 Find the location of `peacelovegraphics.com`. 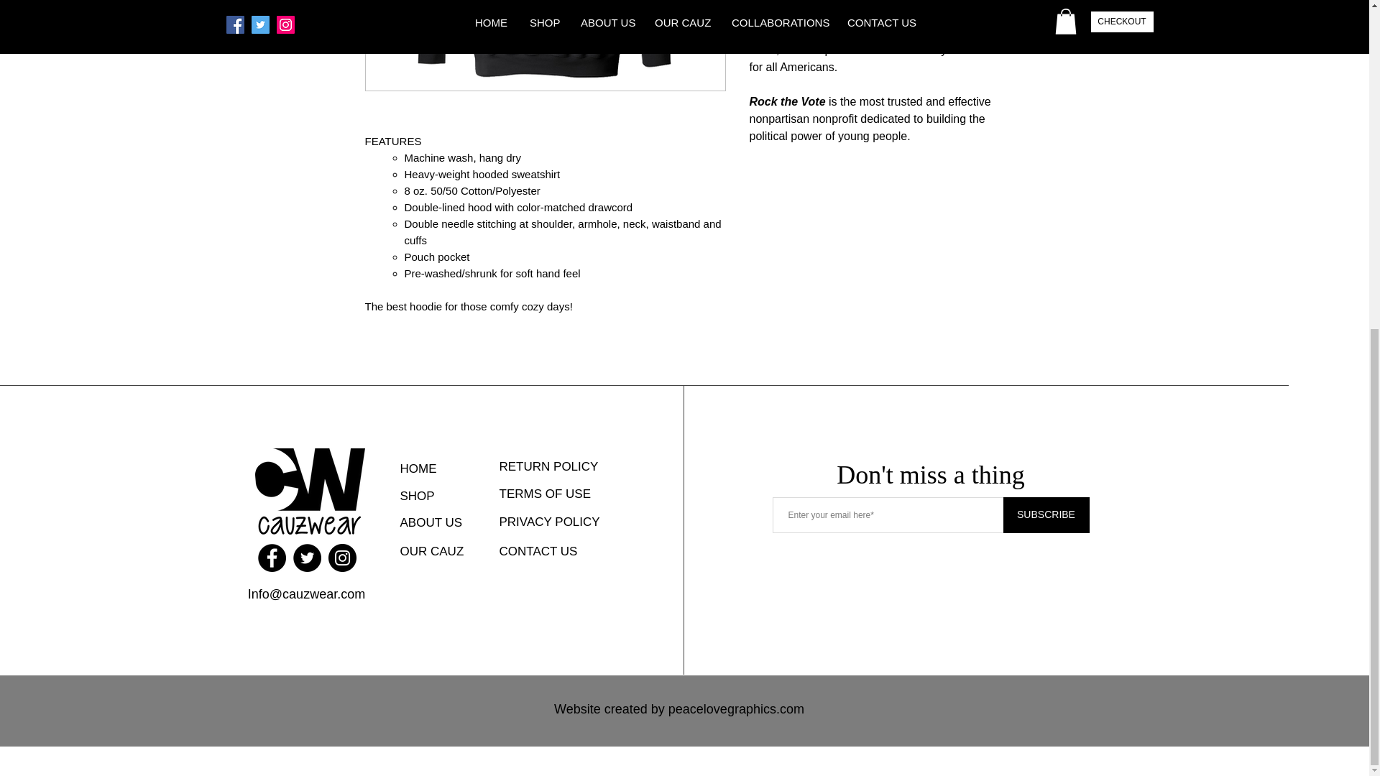

peacelovegraphics.com is located at coordinates (736, 708).